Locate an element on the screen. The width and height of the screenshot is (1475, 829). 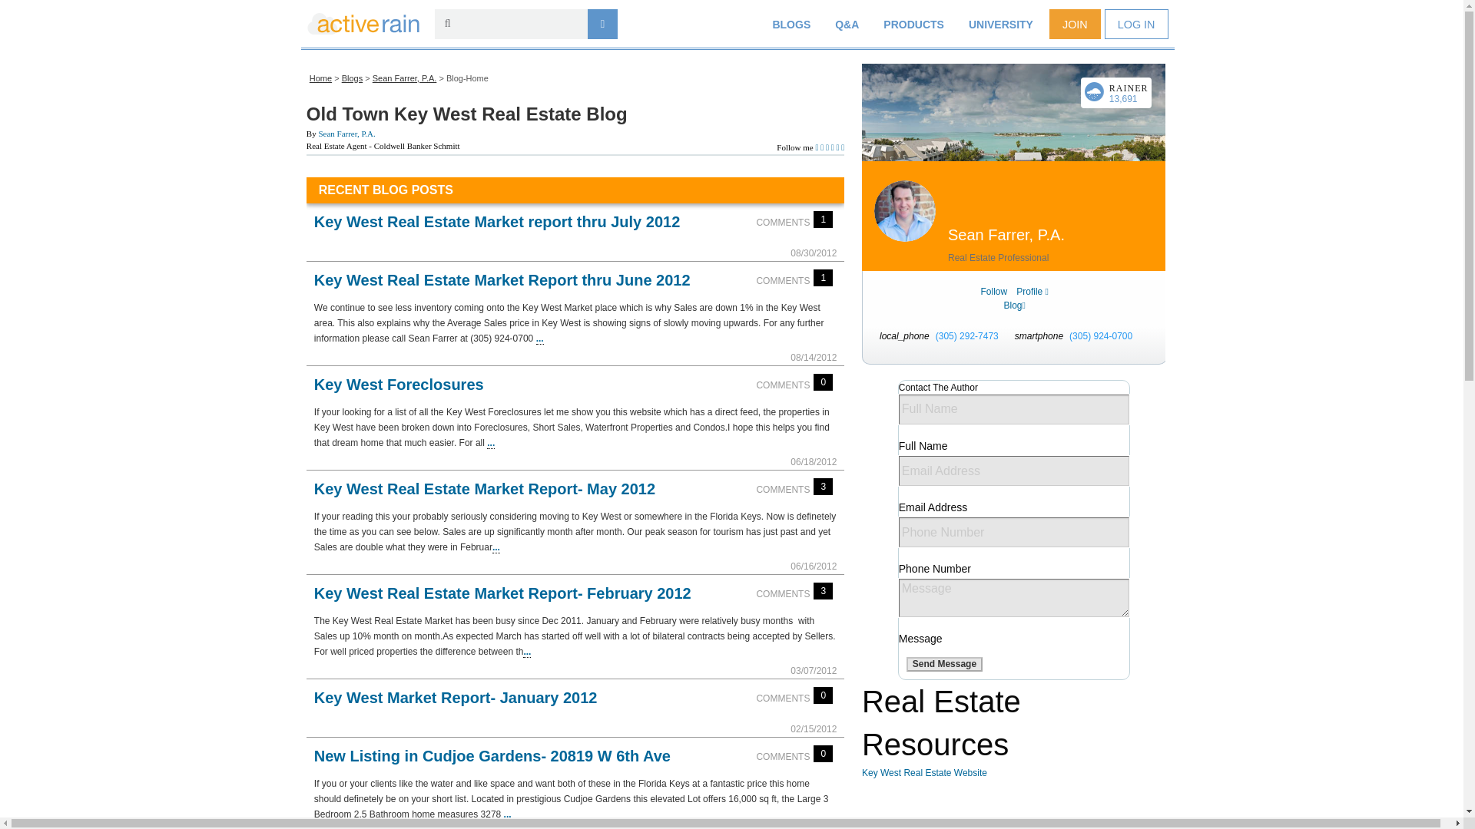
Key West Real Estate Website is located at coordinates (923, 773).